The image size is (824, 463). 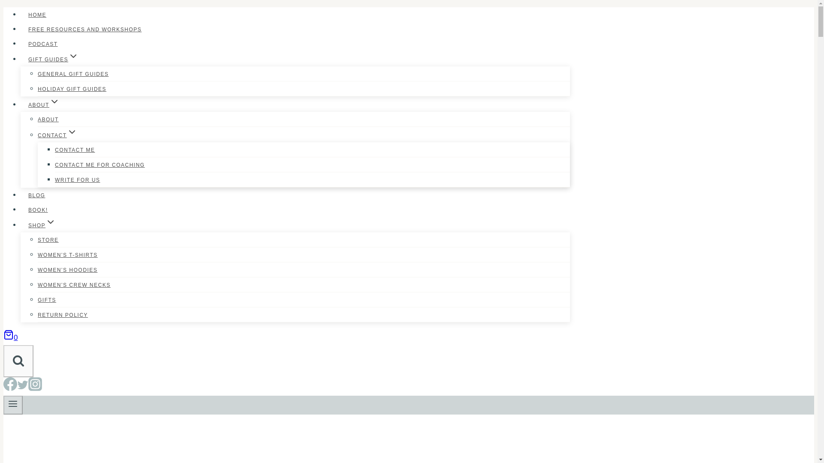 What do you see at coordinates (48, 240) in the screenshot?
I see `STORE` at bounding box center [48, 240].